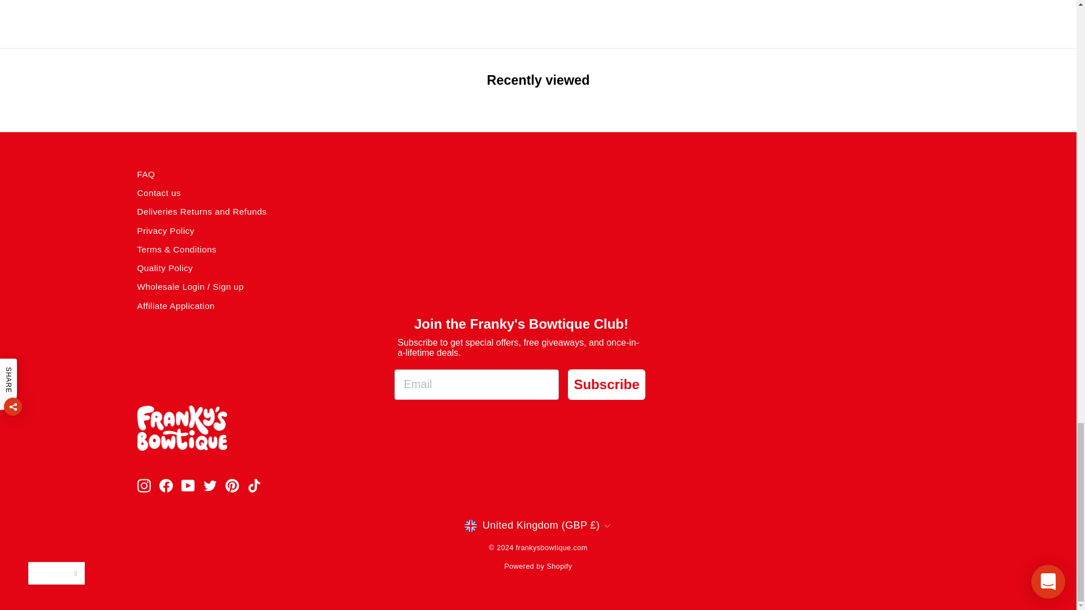 The height and width of the screenshot is (610, 1085). I want to click on frankysbowtique.com on YouTube, so click(188, 485).